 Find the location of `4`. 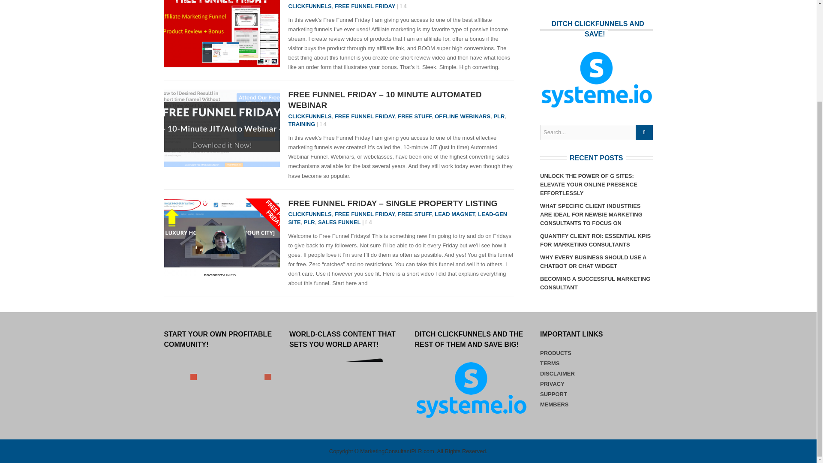

4 is located at coordinates (323, 124).